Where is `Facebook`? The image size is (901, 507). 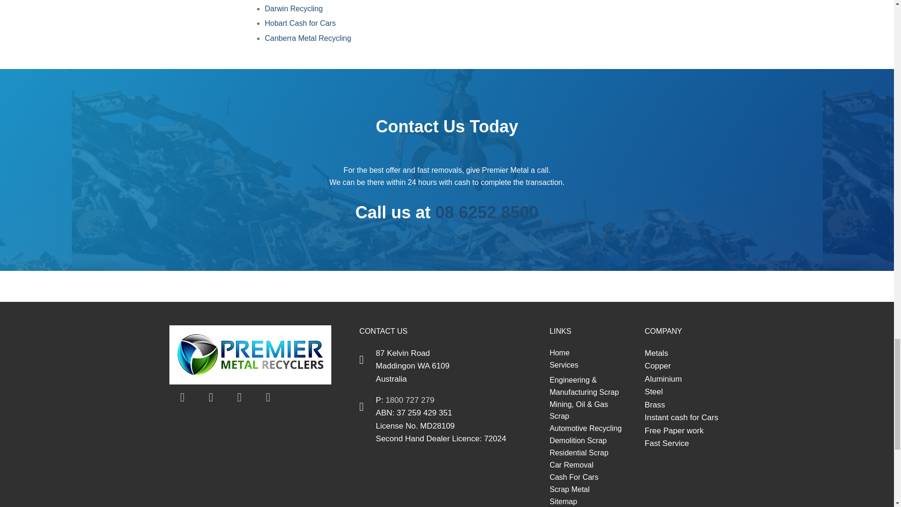 Facebook is located at coordinates (182, 397).